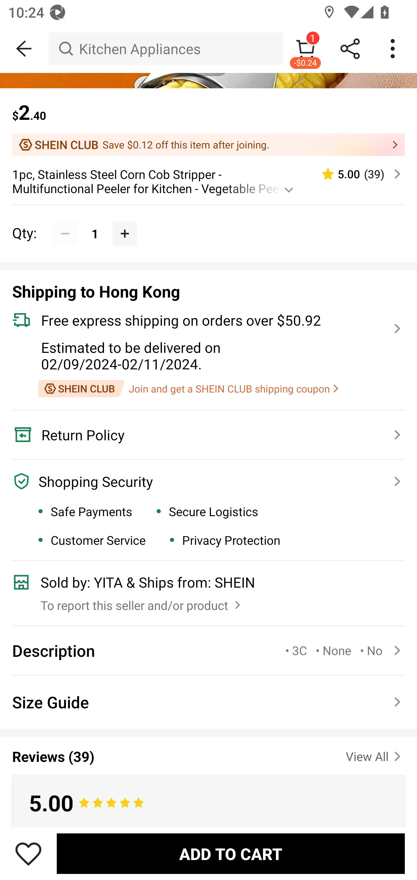 This screenshot has width=417, height=880. What do you see at coordinates (209, 145) in the screenshot?
I see `Save $0.12 off this item after joining.` at bounding box center [209, 145].